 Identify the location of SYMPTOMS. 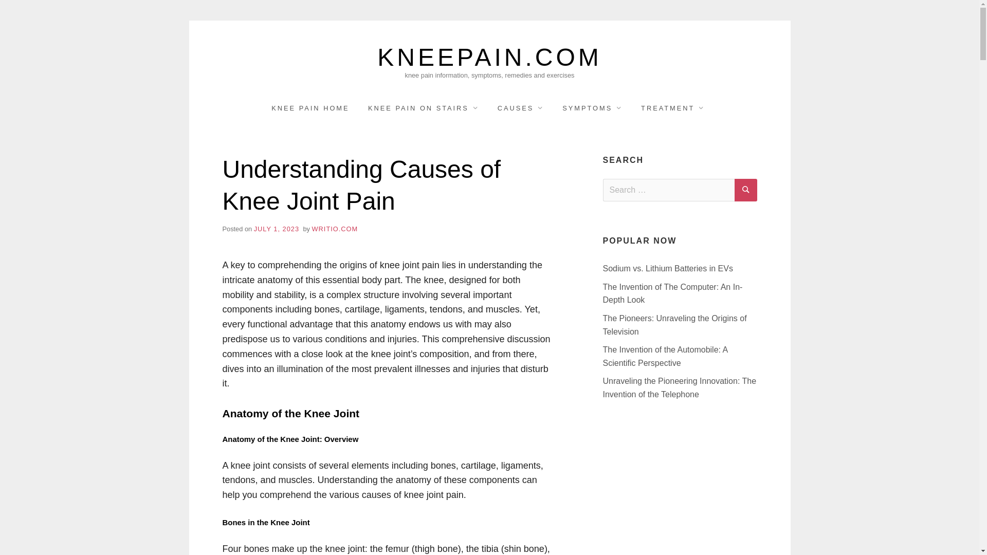
(592, 108).